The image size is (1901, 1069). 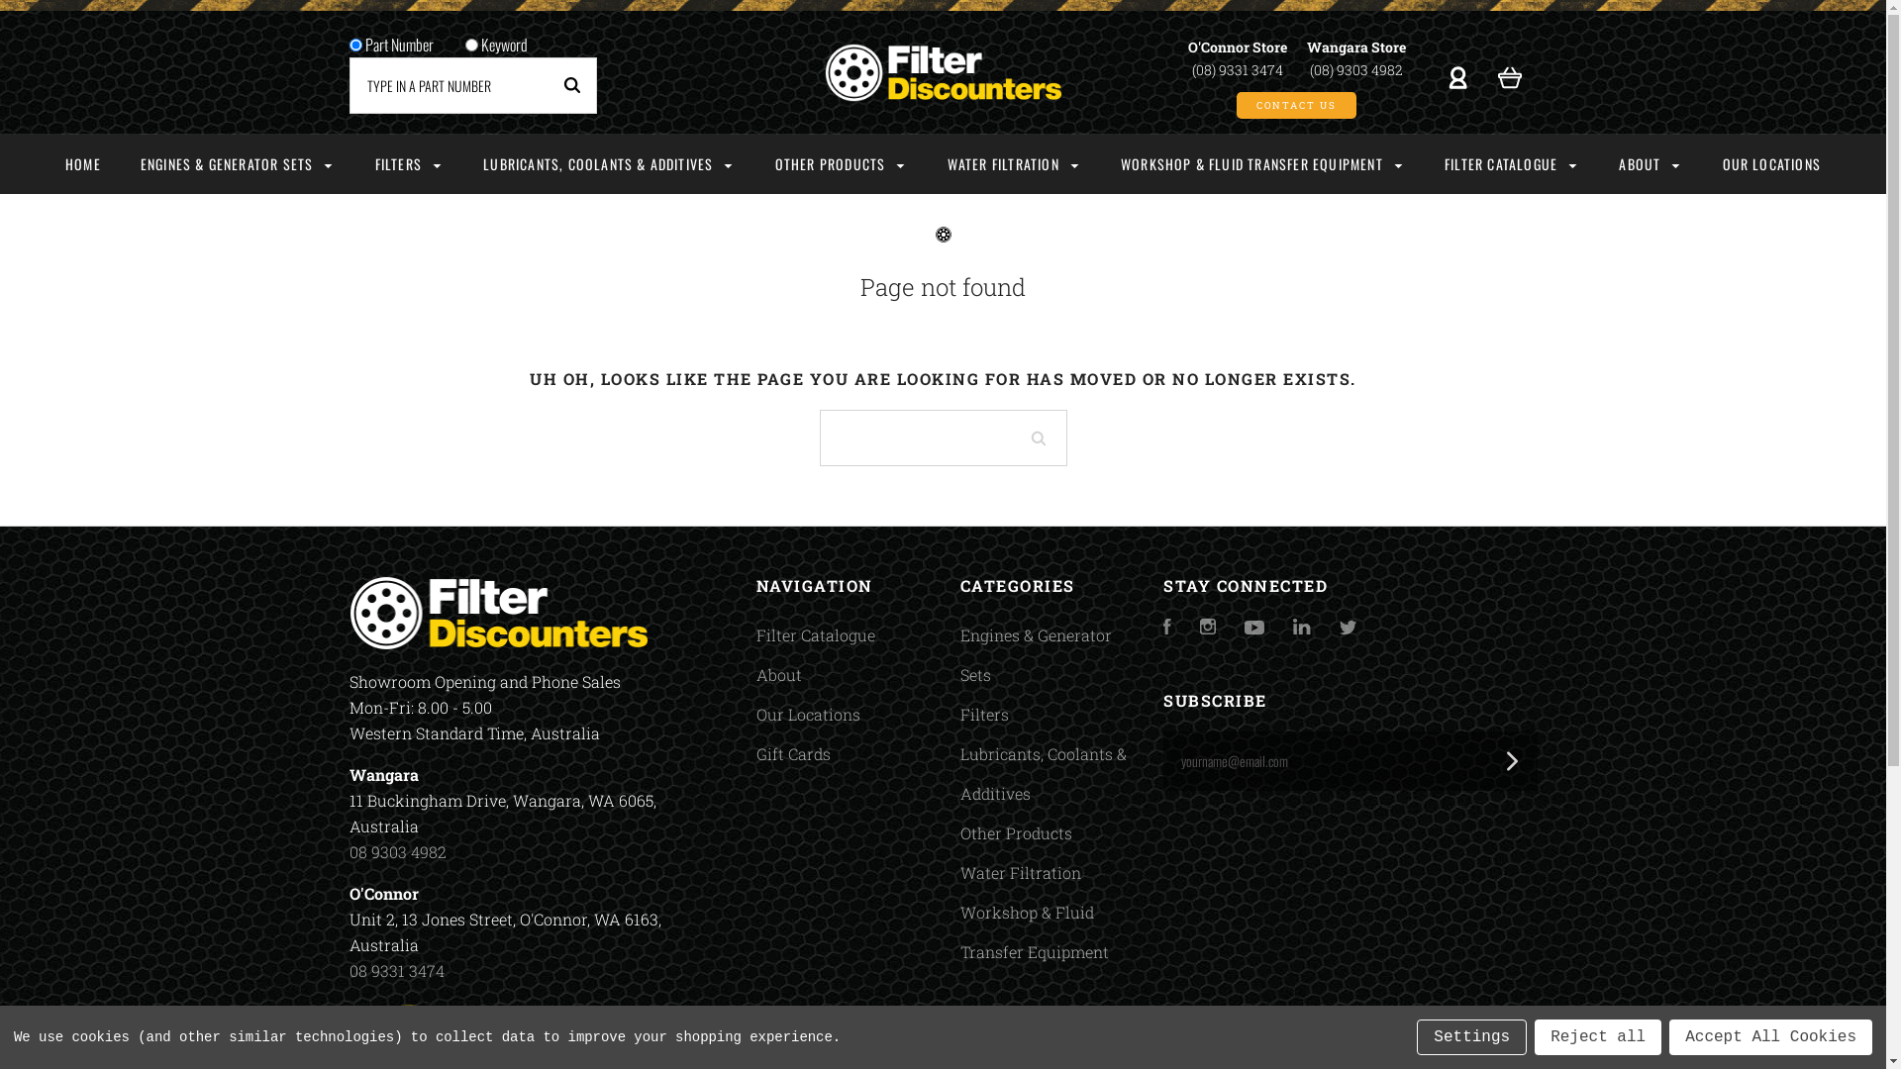 I want to click on Settings, so click(x=1471, y=1037).